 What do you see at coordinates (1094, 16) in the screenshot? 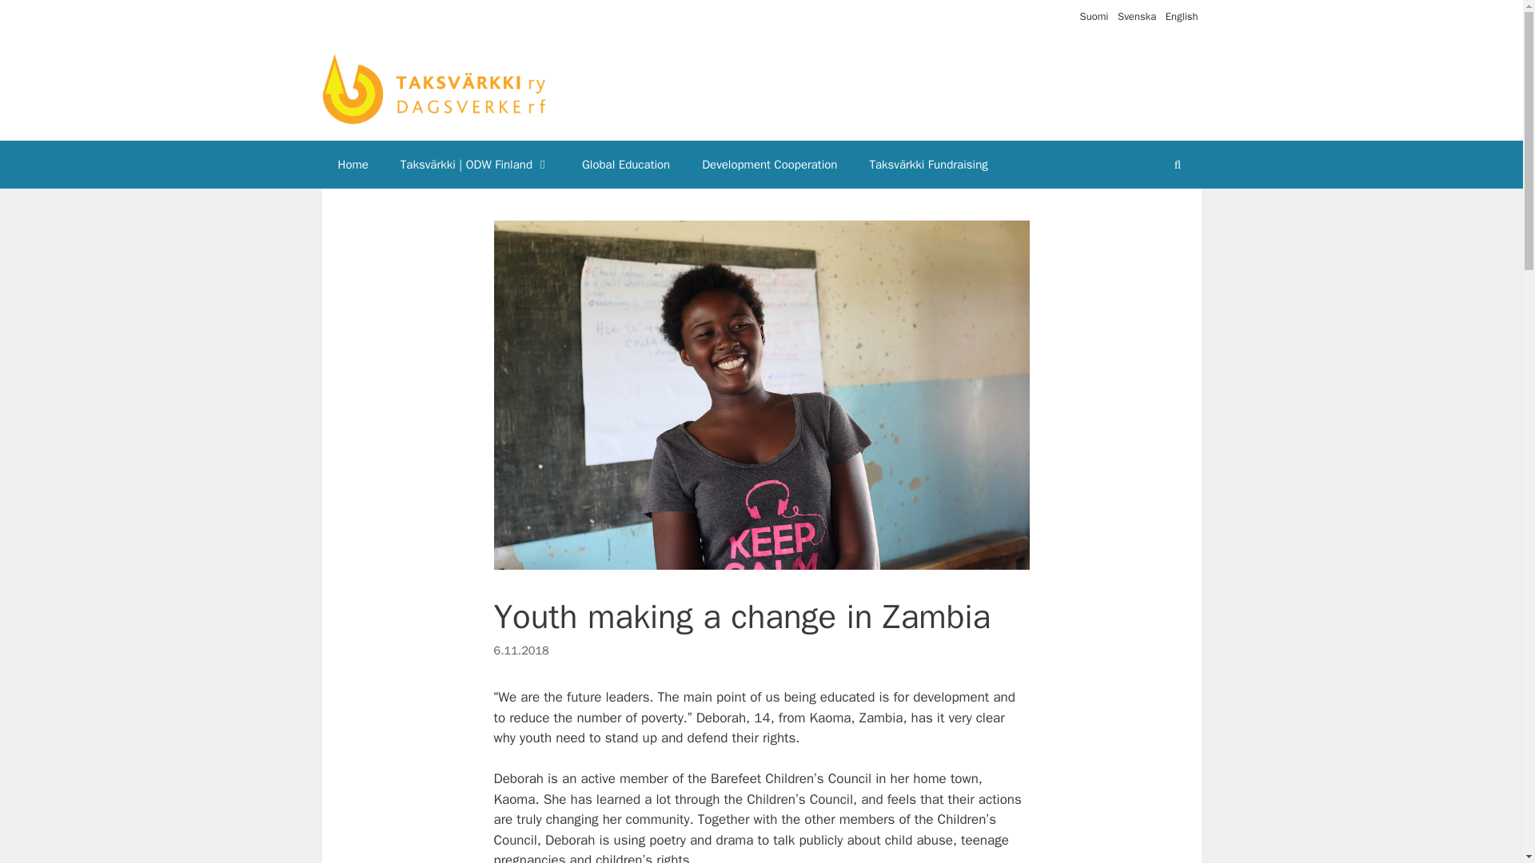
I see `Suomi` at bounding box center [1094, 16].